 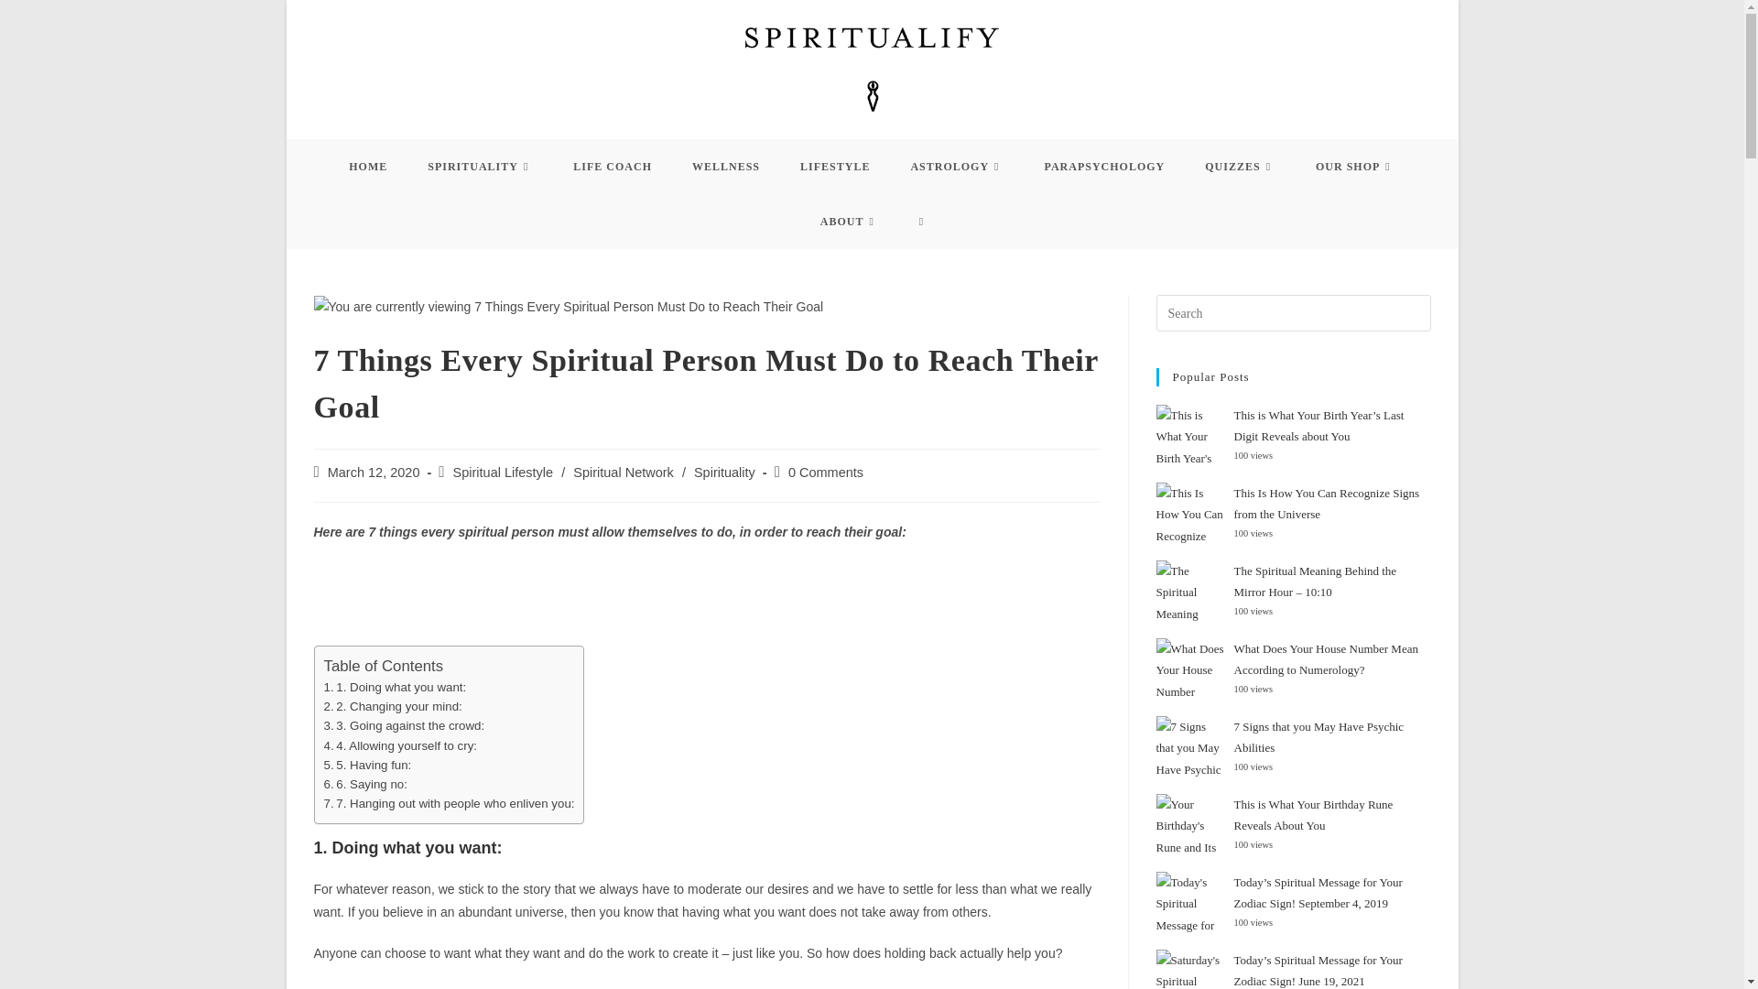 What do you see at coordinates (404, 725) in the screenshot?
I see `3. Going against the crowd:` at bounding box center [404, 725].